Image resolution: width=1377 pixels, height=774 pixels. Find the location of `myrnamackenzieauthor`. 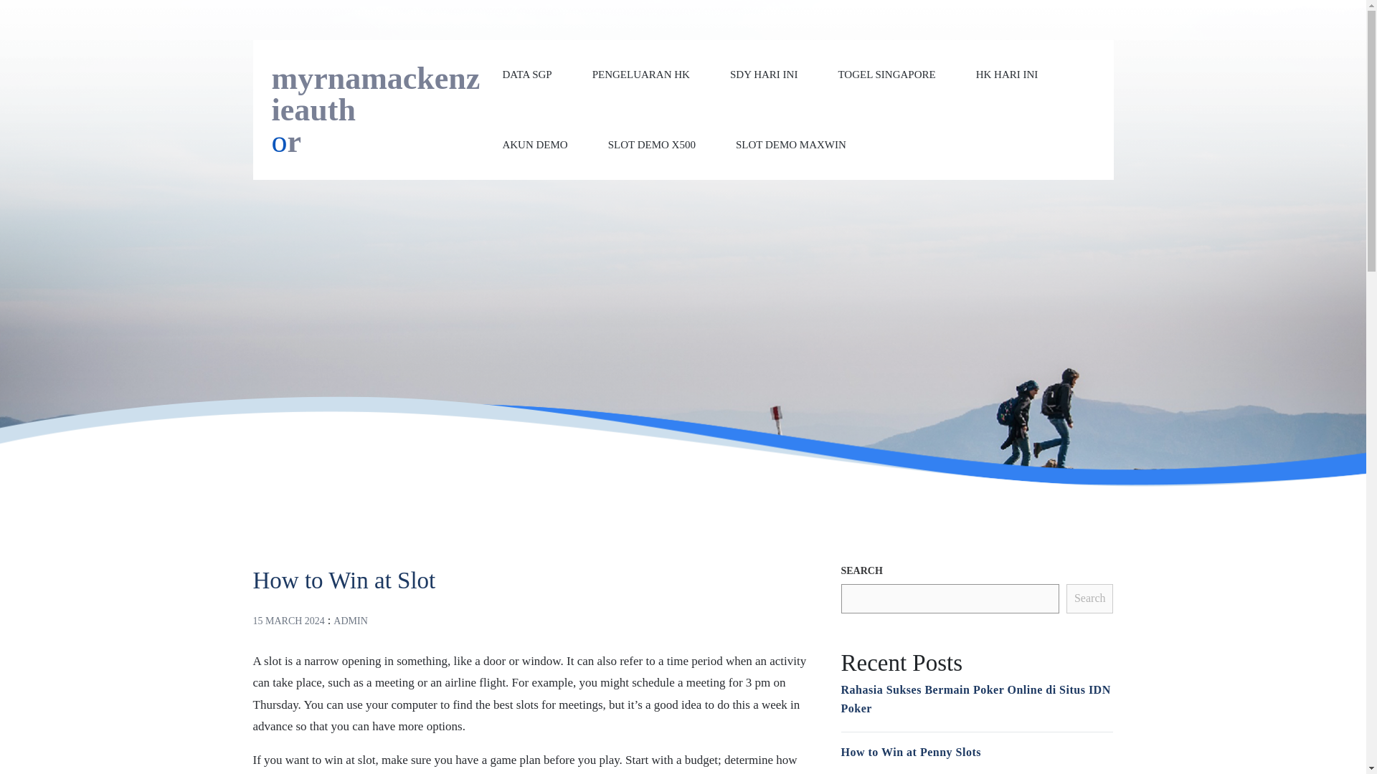

myrnamackenzieauthor is located at coordinates (377, 125).